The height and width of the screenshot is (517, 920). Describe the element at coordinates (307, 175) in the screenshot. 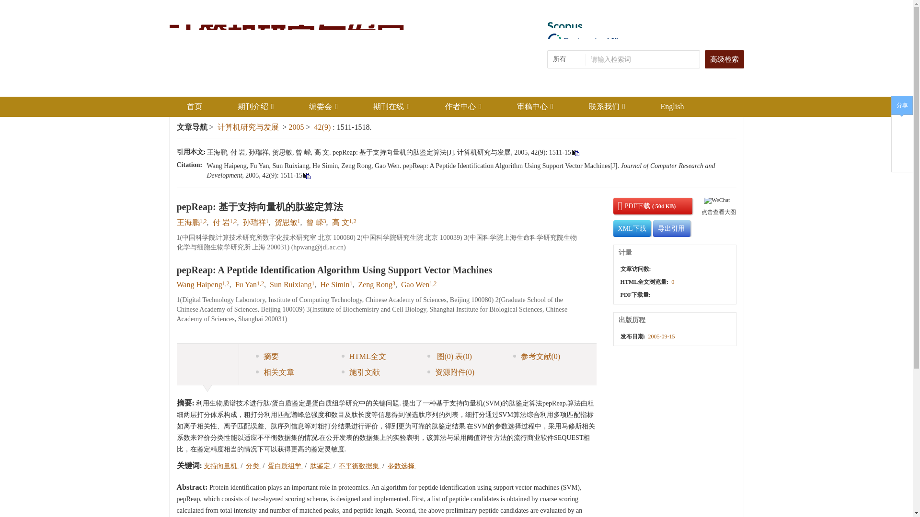

I see `copy to clipboard` at that location.